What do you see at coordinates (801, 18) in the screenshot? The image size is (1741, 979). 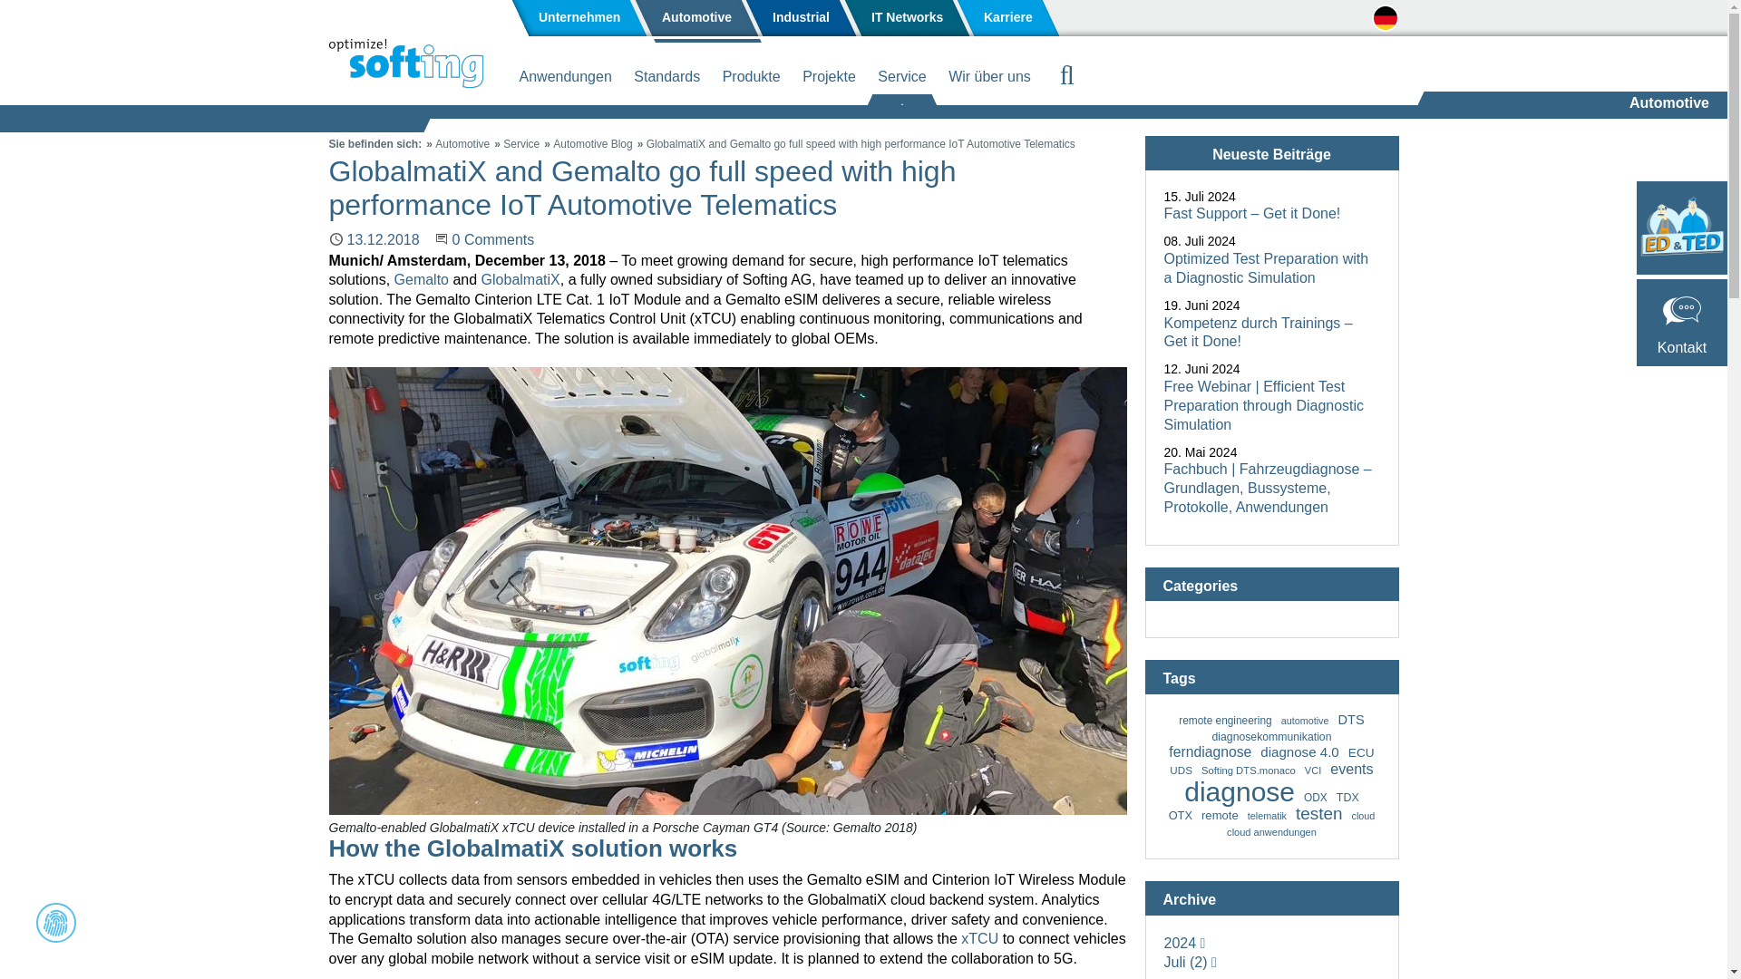 I see `Industrial` at bounding box center [801, 18].